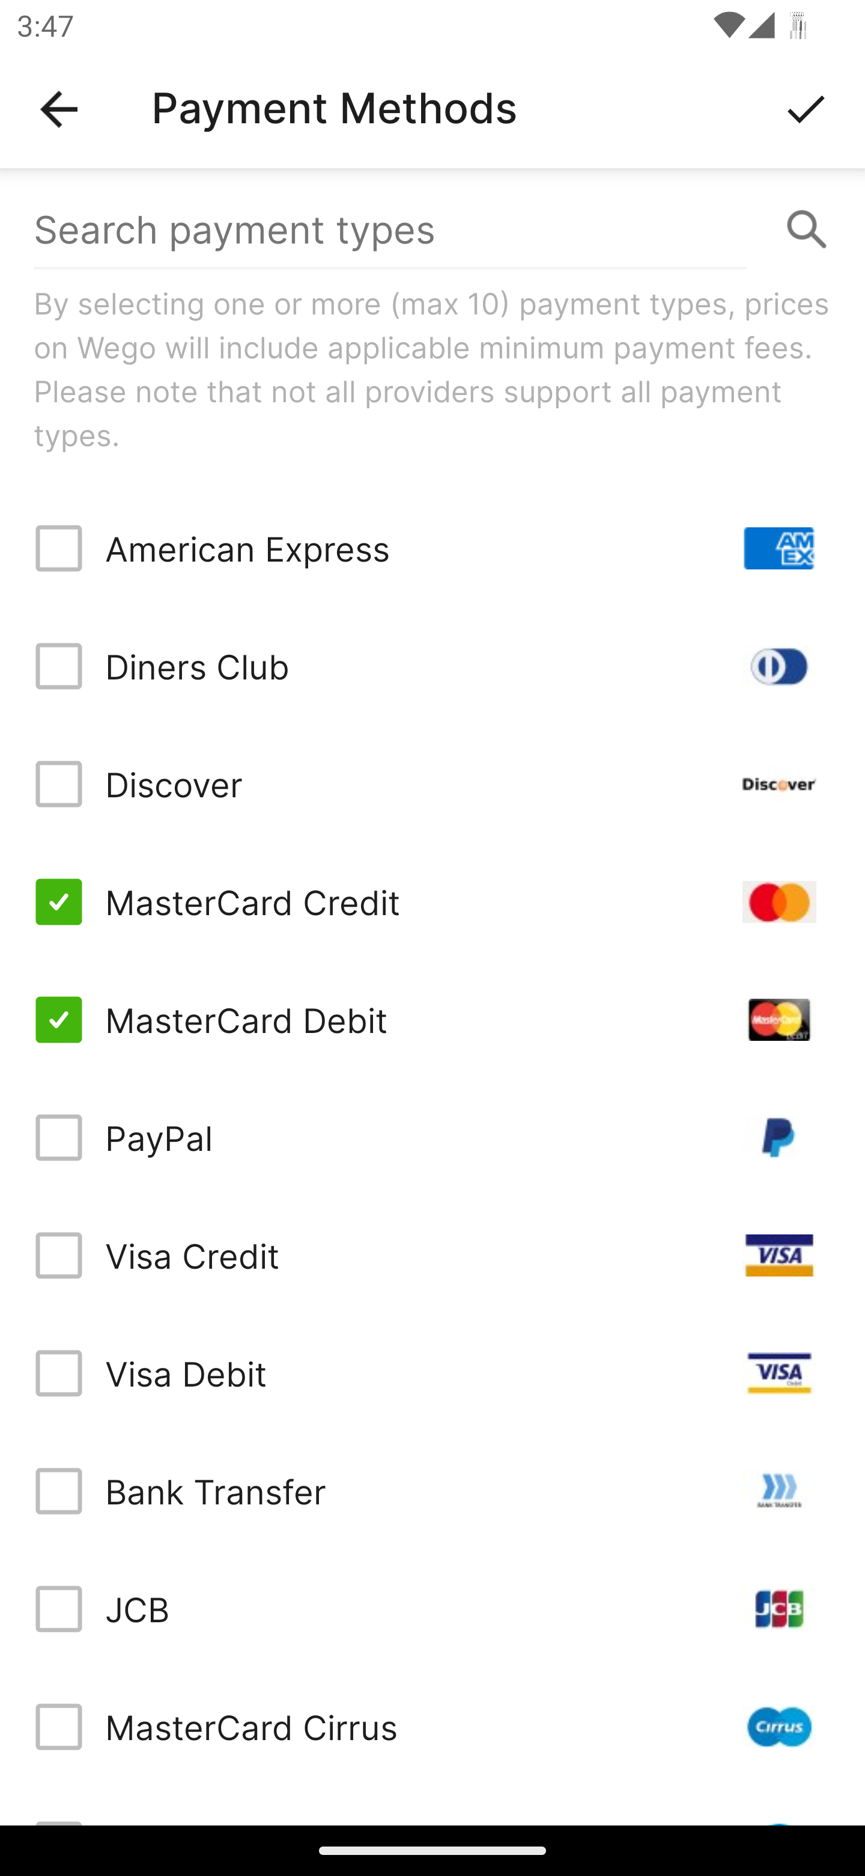  I want to click on Discover, so click(432, 784).